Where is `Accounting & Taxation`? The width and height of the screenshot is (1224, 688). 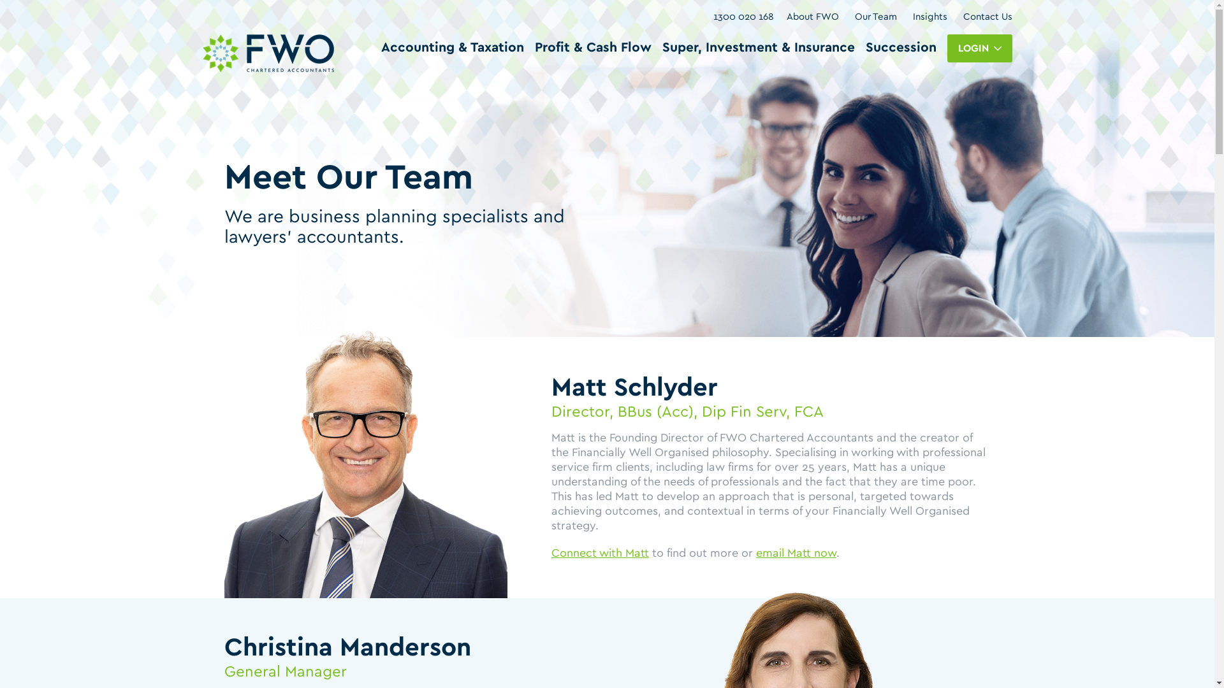 Accounting & Taxation is located at coordinates (453, 48).